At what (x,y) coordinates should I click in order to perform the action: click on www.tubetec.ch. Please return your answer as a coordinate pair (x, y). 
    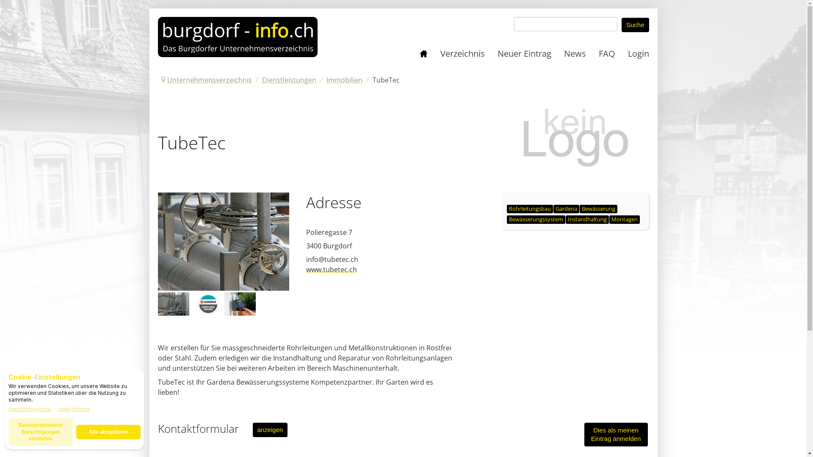
    Looking at the image, I should click on (331, 270).